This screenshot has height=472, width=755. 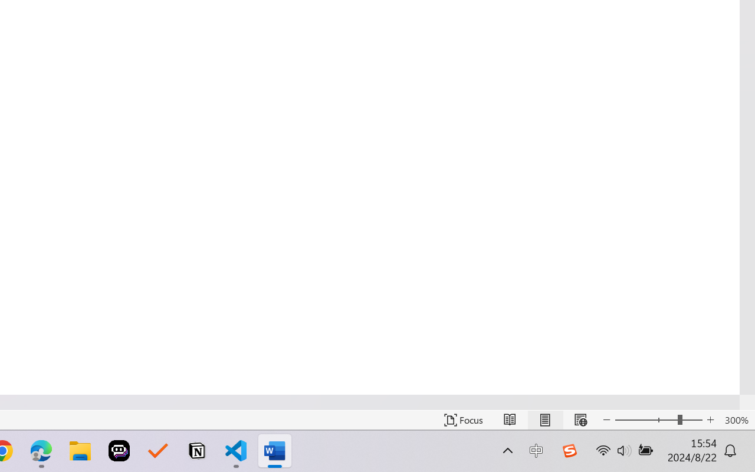 What do you see at coordinates (569, 451) in the screenshot?
I see `Class: Image` at bounding box center [569, 451].